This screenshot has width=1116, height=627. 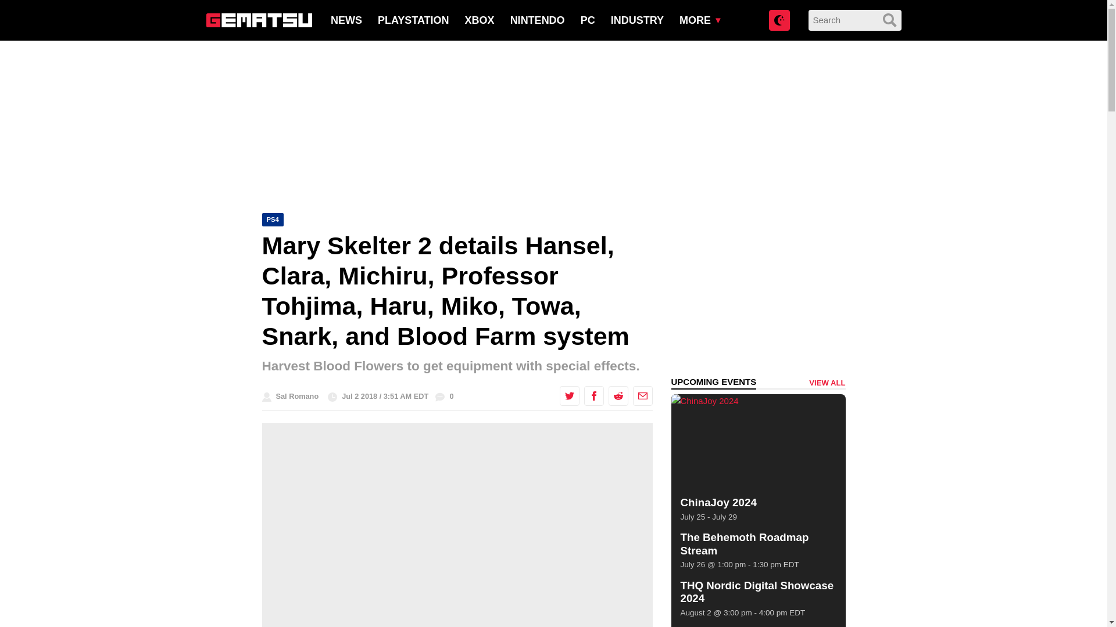 What do you see at coordinates (593, 396) in the screenshot?
I see `Share this on Facebook` at bounding box center [593, 396].